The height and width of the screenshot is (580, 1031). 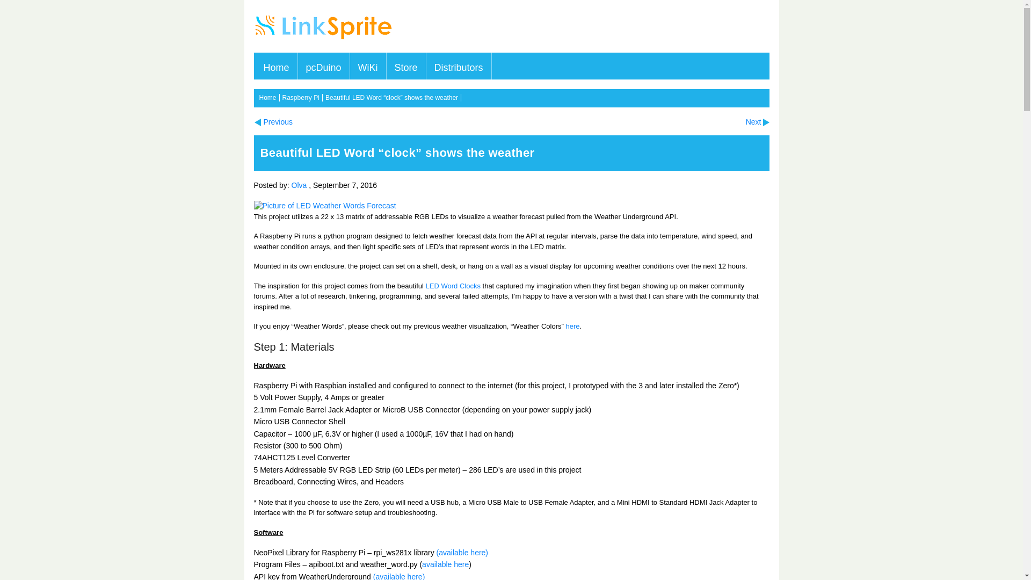 I want to click on Home, so click(x=268, y=98).